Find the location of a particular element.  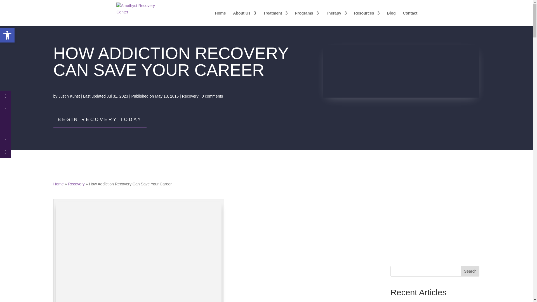

Contact is located at coordinates (410, 18).